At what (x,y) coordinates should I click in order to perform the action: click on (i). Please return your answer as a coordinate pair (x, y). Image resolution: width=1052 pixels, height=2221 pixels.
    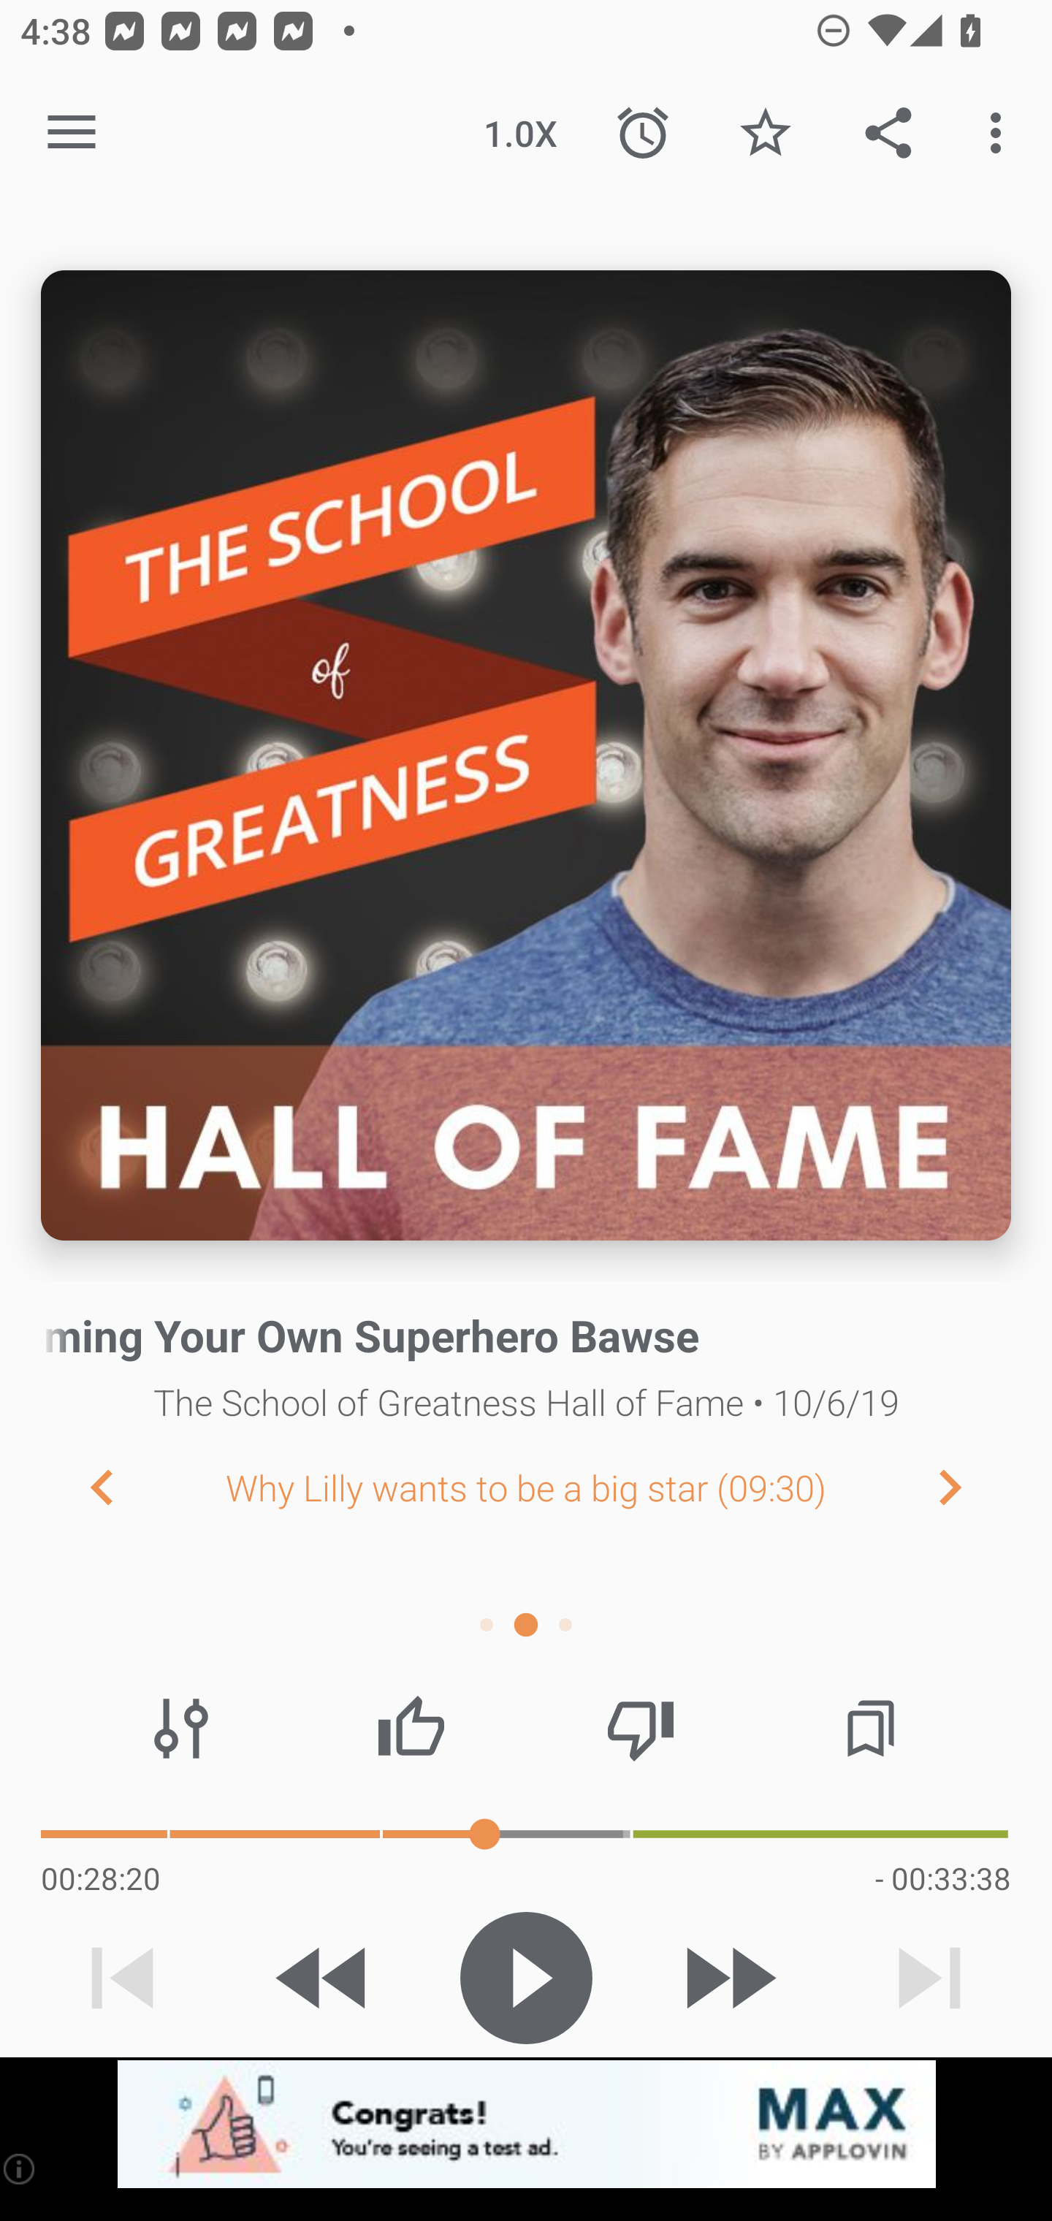
    Looking at the image, I should click on (20, 2168).